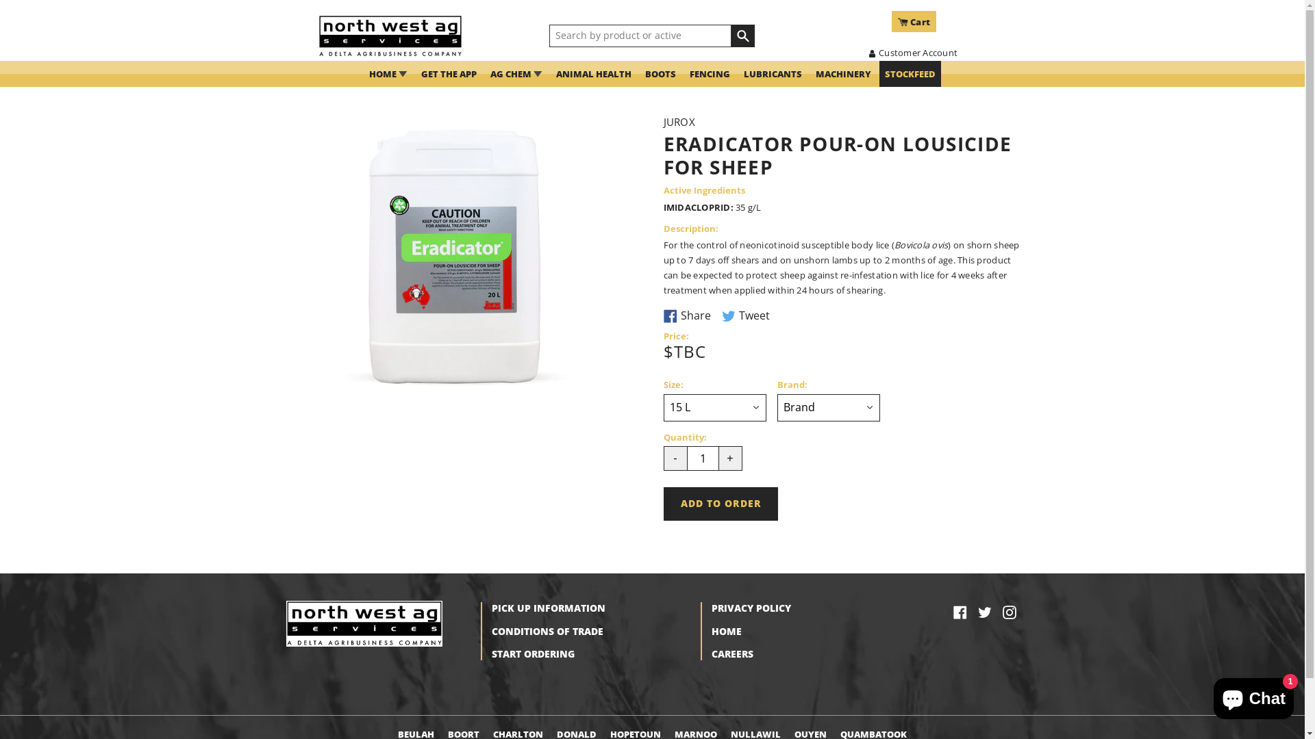  What do you see at coordinates (676, 458) in the screenshot?
I see `-` at bounding box center [676, 458].